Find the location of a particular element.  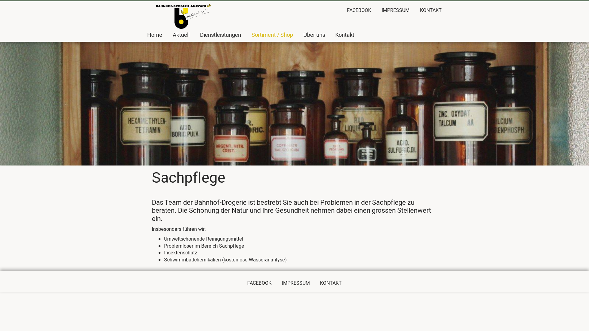

FACEBOOK is located at coordinates (260, 283).